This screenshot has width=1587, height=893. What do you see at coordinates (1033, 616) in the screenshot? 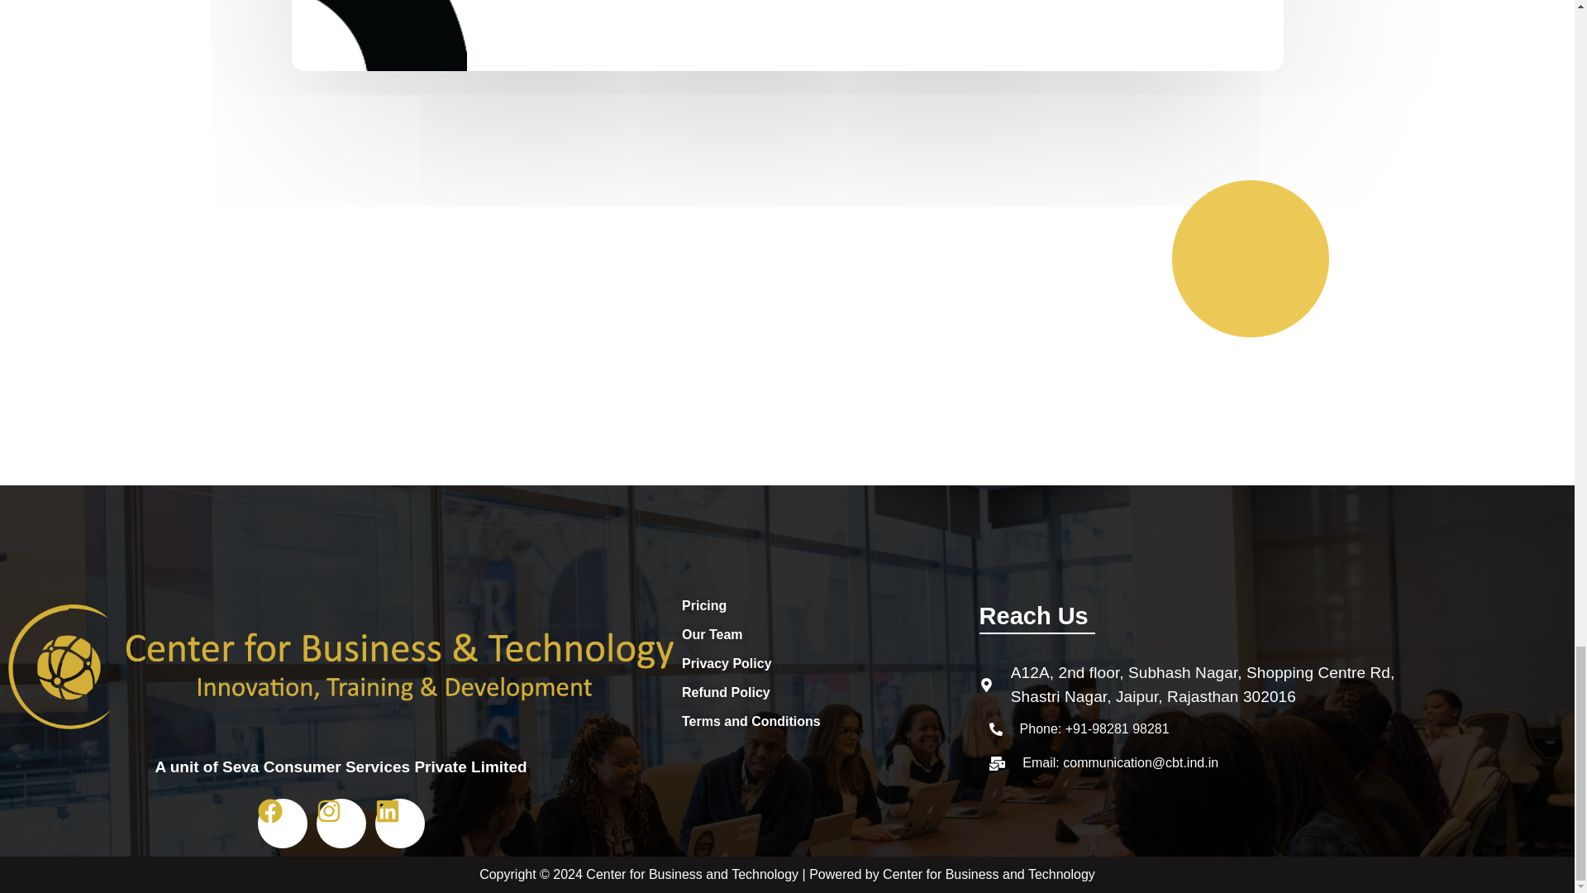
I see `Reach Us` at bounding box center [1033, 616].